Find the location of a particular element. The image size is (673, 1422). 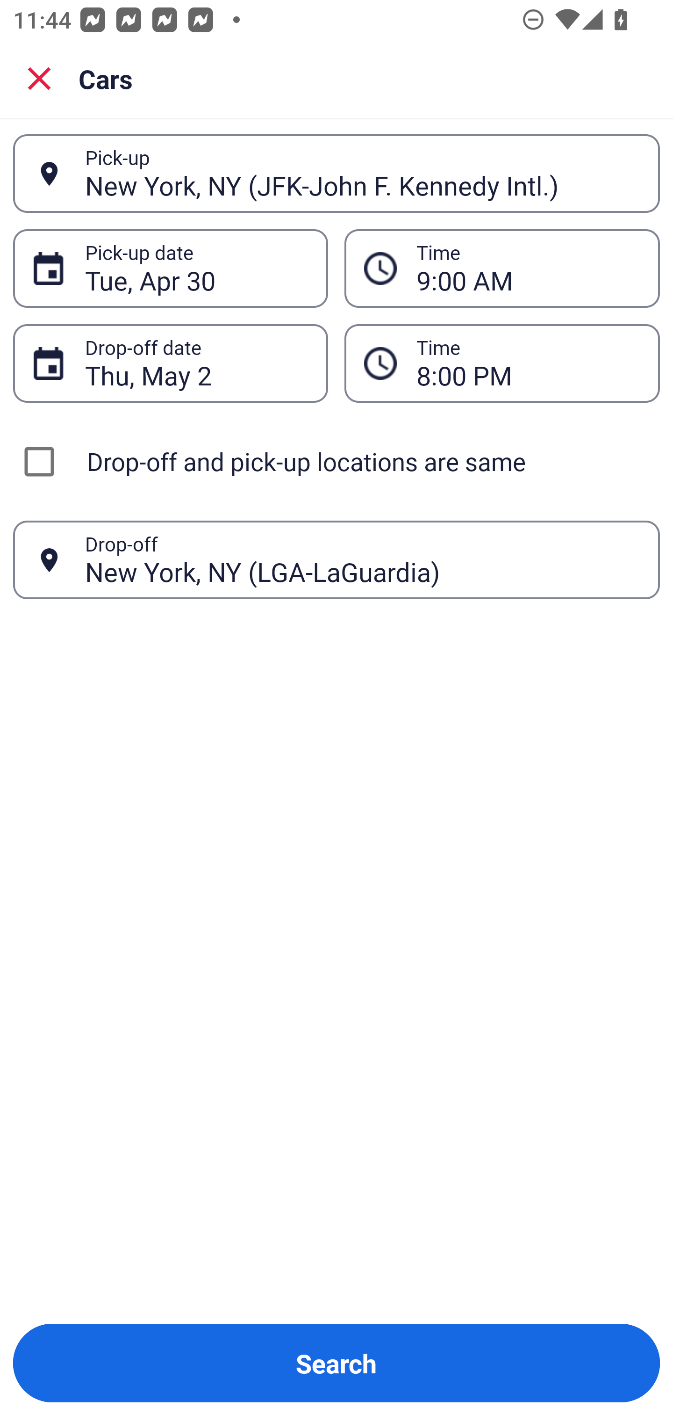

9:00 AM is located at coordinates (502, 268).